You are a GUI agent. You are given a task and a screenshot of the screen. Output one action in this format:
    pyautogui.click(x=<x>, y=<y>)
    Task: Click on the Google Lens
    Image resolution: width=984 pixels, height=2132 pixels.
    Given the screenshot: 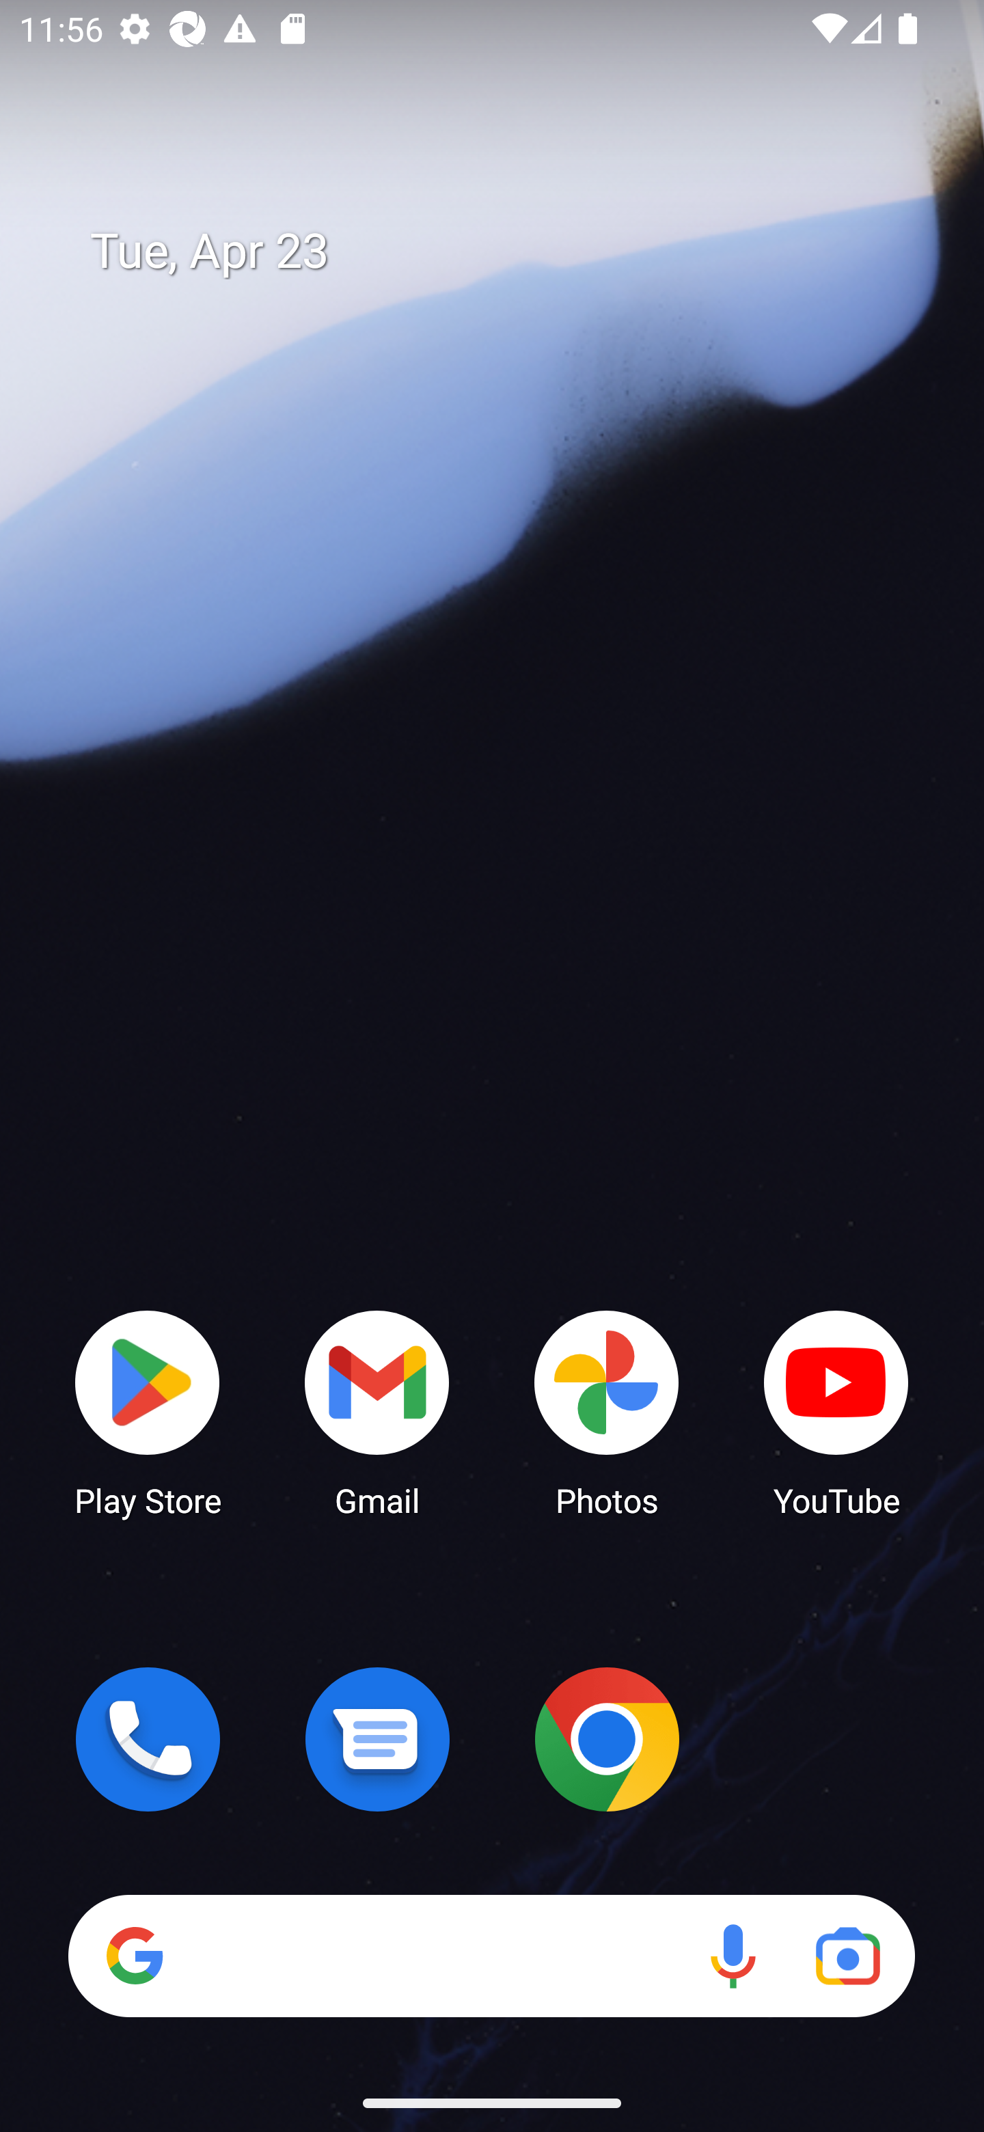 What is the action you would take?
    pyautogui.click(x=847, y=1956)
    